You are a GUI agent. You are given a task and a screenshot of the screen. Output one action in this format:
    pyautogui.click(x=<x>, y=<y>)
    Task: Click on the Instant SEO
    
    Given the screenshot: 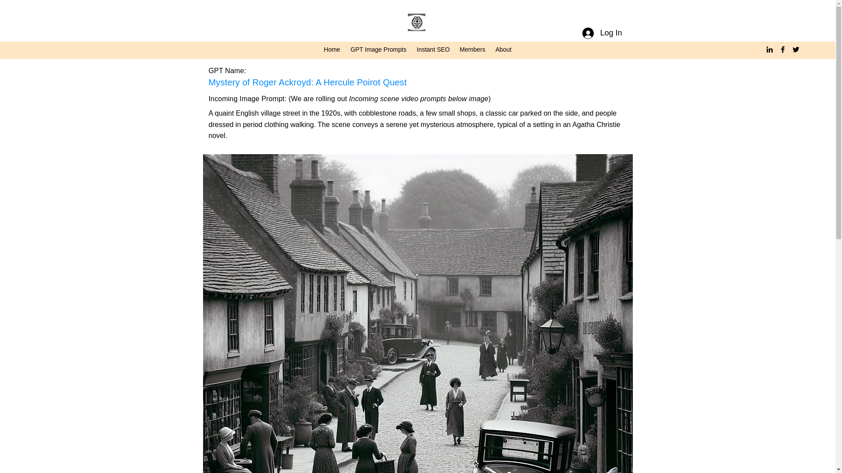 What is the action you would take?
    pyautogui.click(x=433, y=49)
    